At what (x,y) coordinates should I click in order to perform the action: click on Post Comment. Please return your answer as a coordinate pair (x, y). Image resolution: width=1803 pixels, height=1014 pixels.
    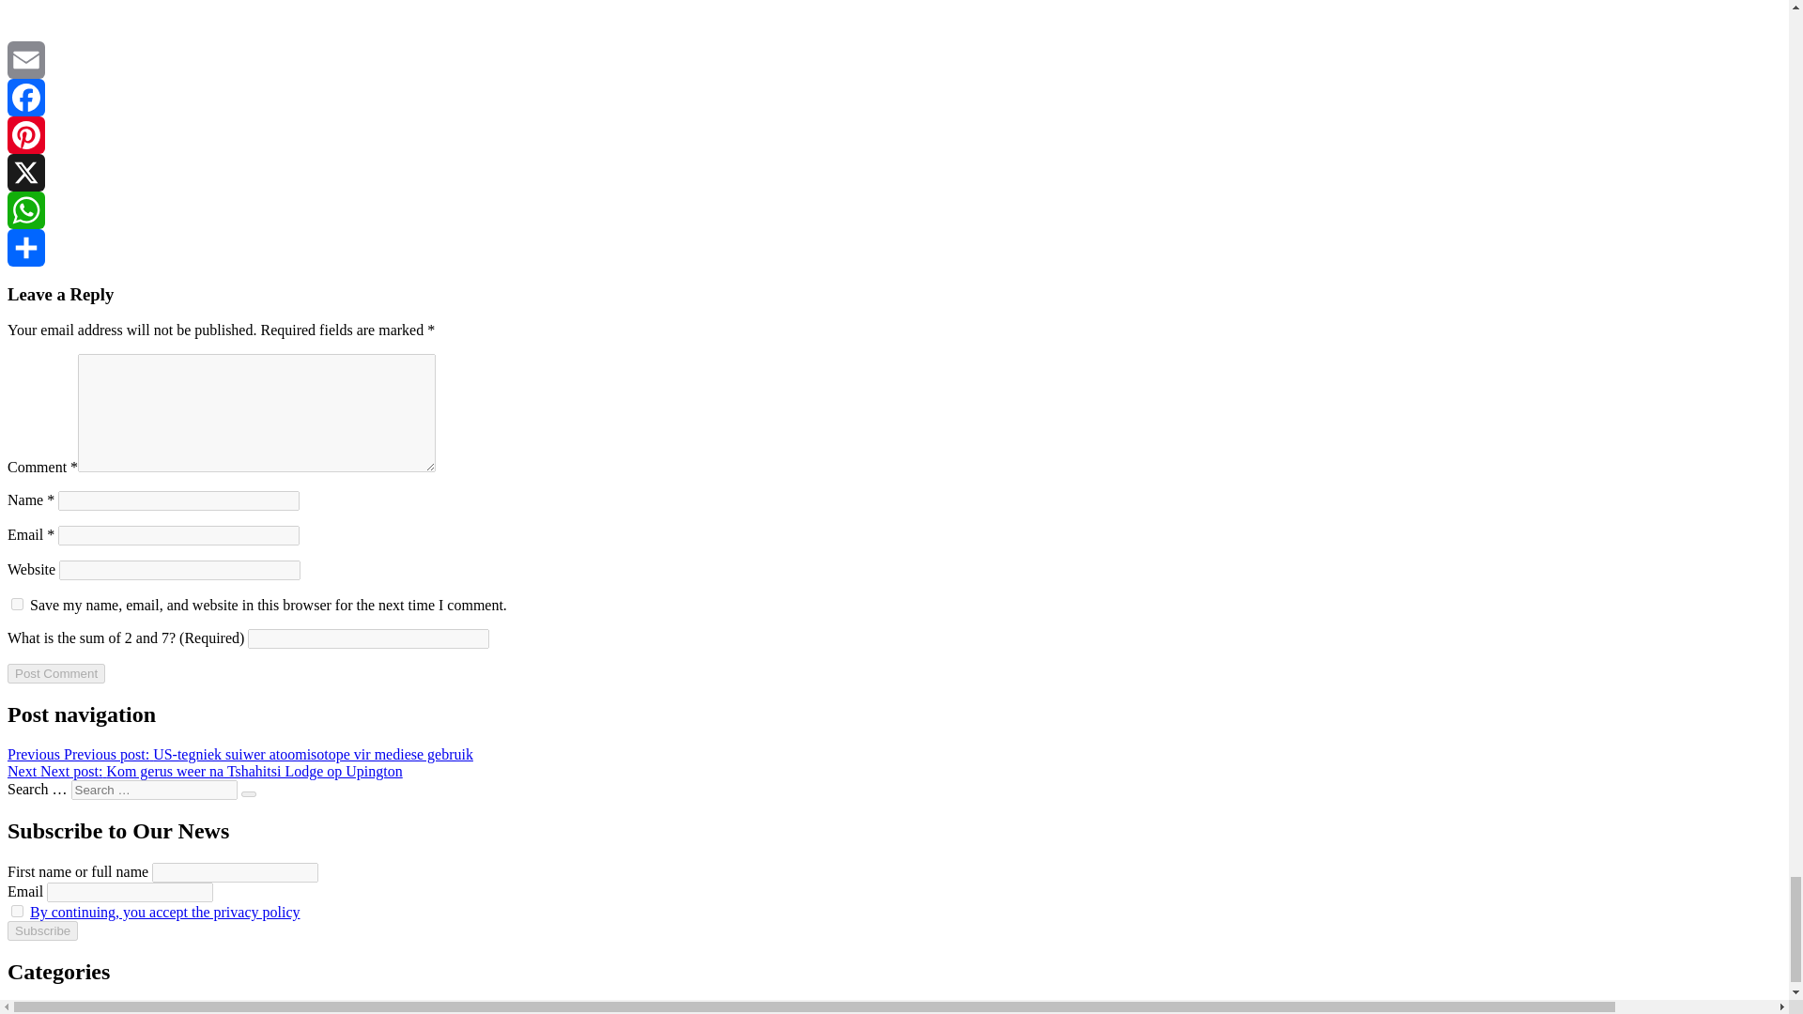
    Looking at the image, I should click on (55, 673).